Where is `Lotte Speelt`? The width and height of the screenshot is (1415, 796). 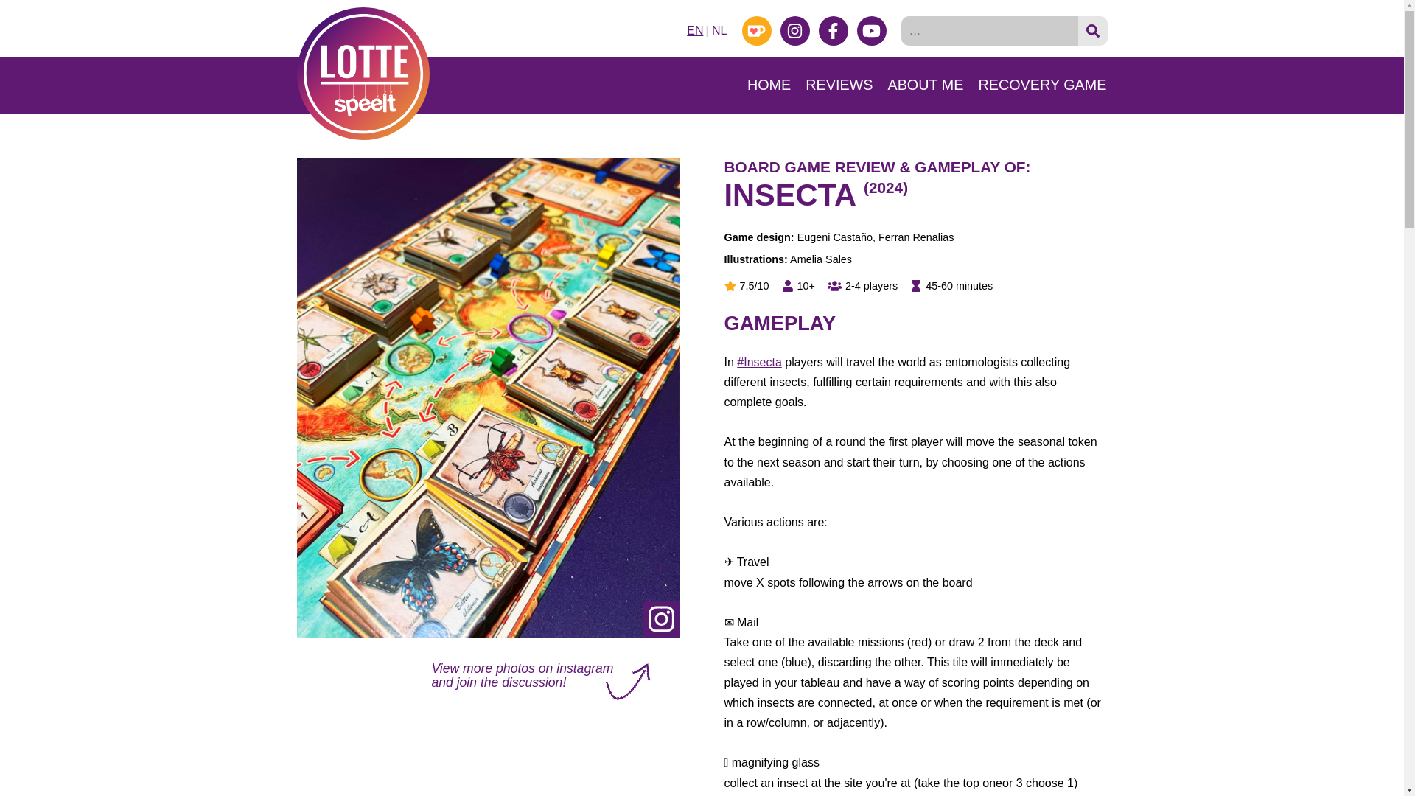 Lotte Speelt is located at coordinates (362, 74).